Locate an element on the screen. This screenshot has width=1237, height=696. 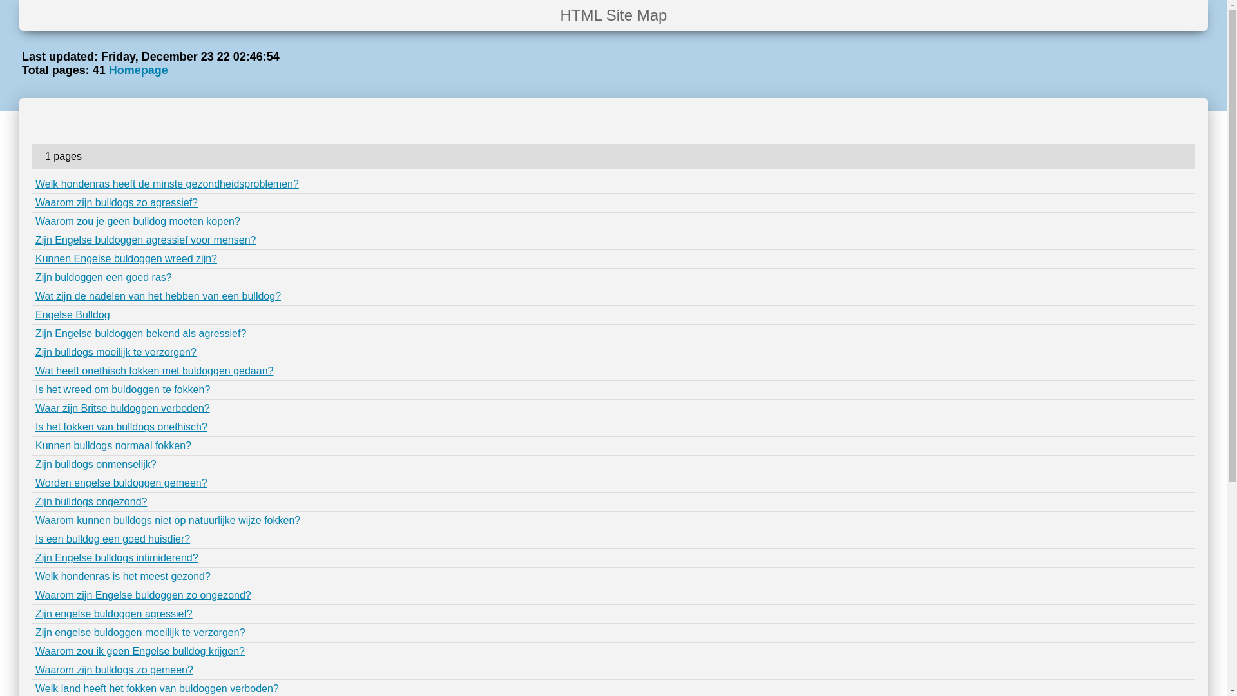
Zijn Engelse buldoggen agressief voor mensen? is located at coordinates (146, 240).